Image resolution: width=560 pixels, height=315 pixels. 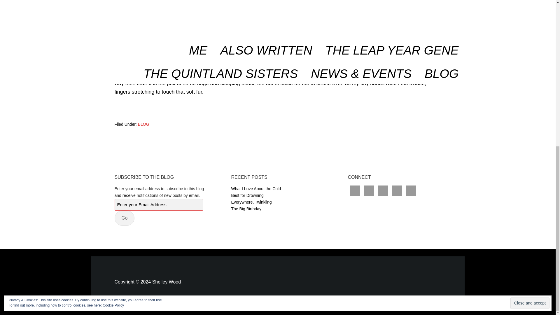 What do you see at coordinates (256, 188) in the screenshot?
I see `What I Love About the Cold` at bounding box center [256, 188].